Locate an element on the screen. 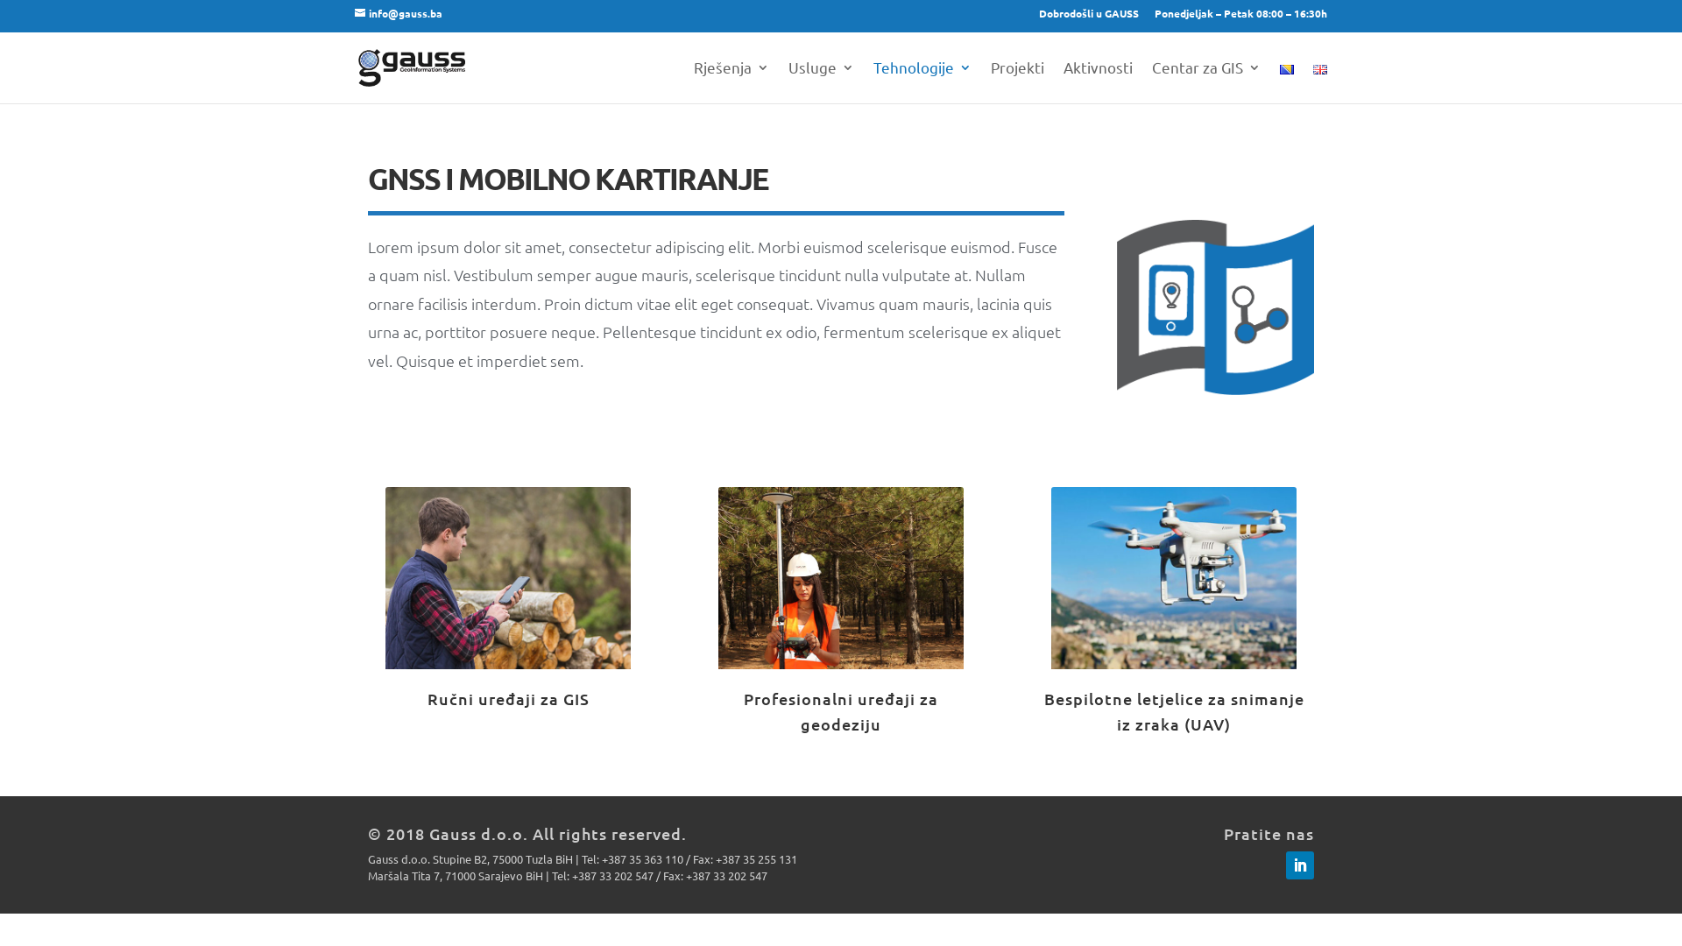  English is located at coordinates (1320, 70).